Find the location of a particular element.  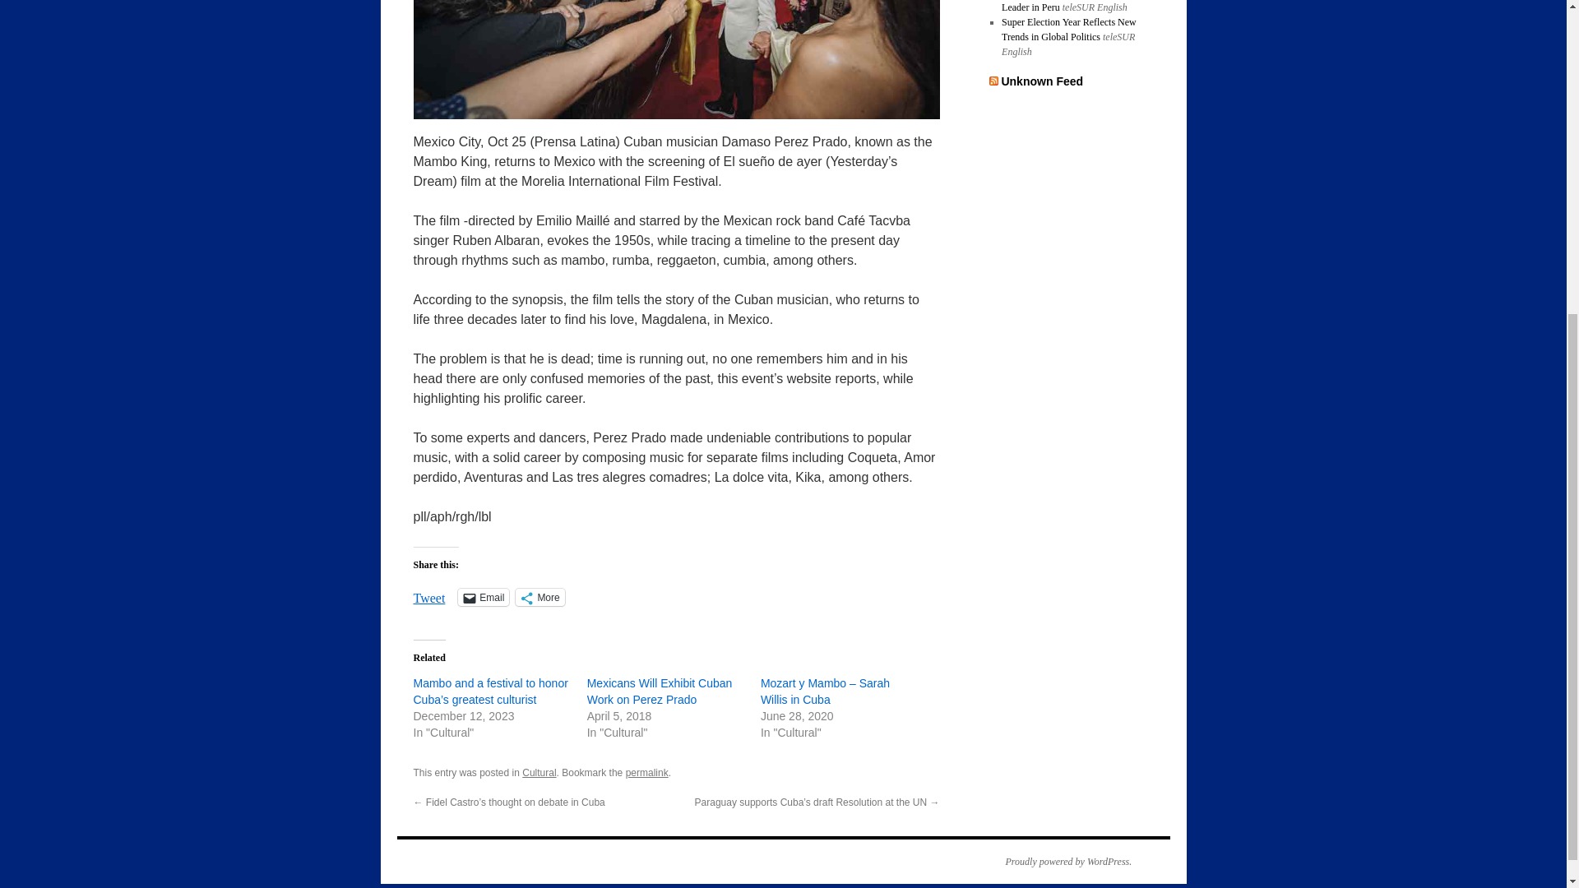

Mexicans Will Exhibit Cuban Work on Perez Prado is located at coordinates (660, 691).